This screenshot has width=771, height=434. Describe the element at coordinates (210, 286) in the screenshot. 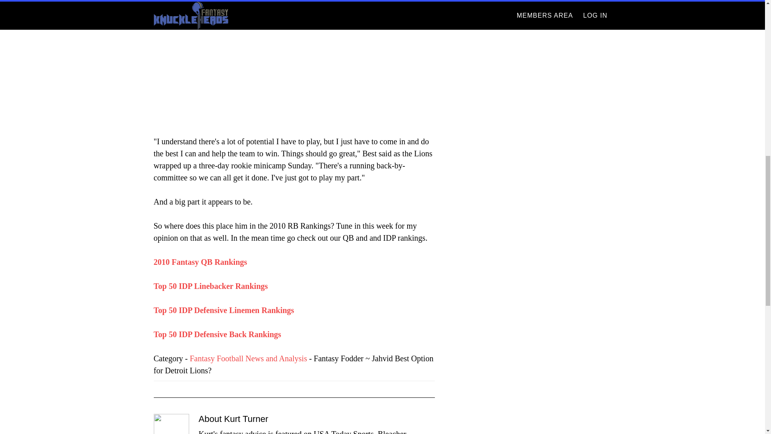

I see `2010 IDP Linebacker Rankings` at that location.